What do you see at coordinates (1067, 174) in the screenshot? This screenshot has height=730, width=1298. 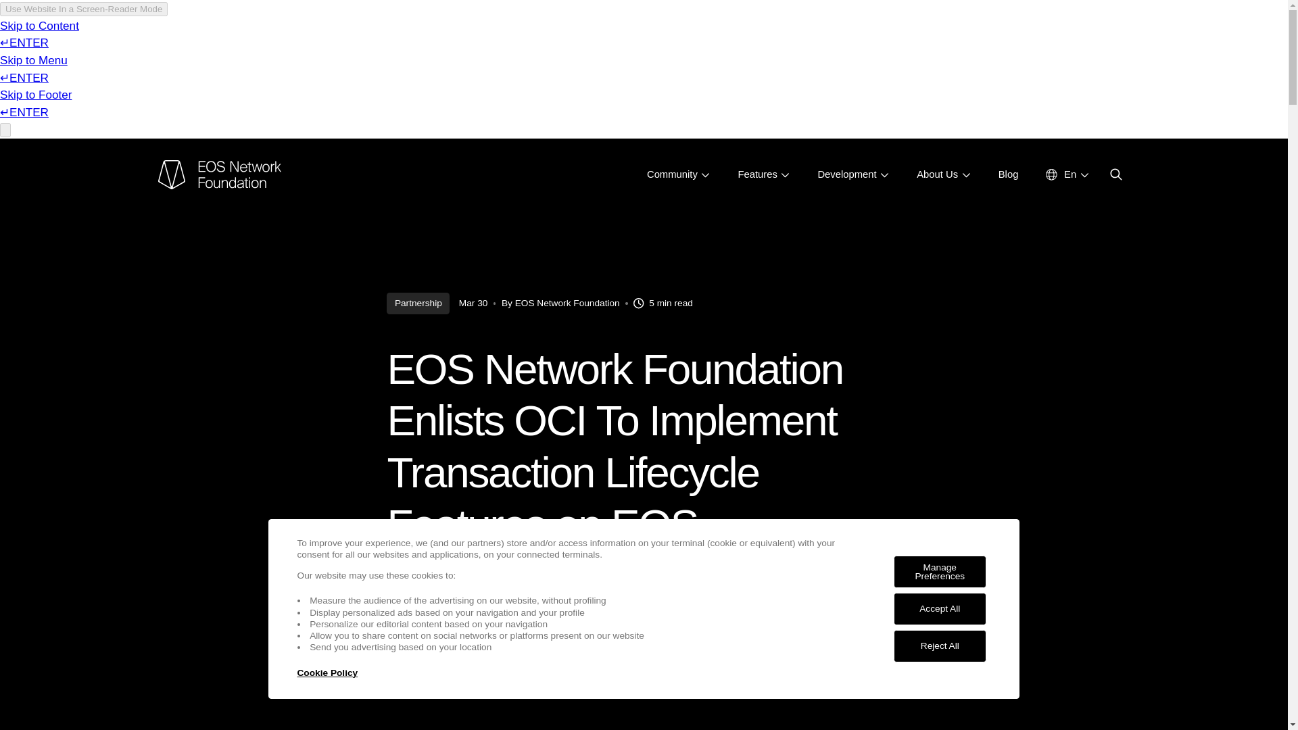 I see `Manage Preferences` at bounding box center [1067, 174].